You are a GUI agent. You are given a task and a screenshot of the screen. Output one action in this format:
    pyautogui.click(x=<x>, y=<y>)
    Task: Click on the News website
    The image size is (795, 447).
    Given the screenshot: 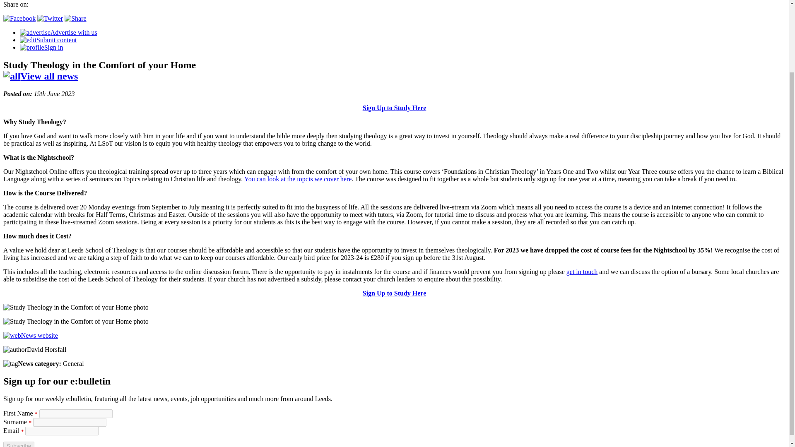 What is the action you would take?
    pyautogui.click(x=31, y=335)
    